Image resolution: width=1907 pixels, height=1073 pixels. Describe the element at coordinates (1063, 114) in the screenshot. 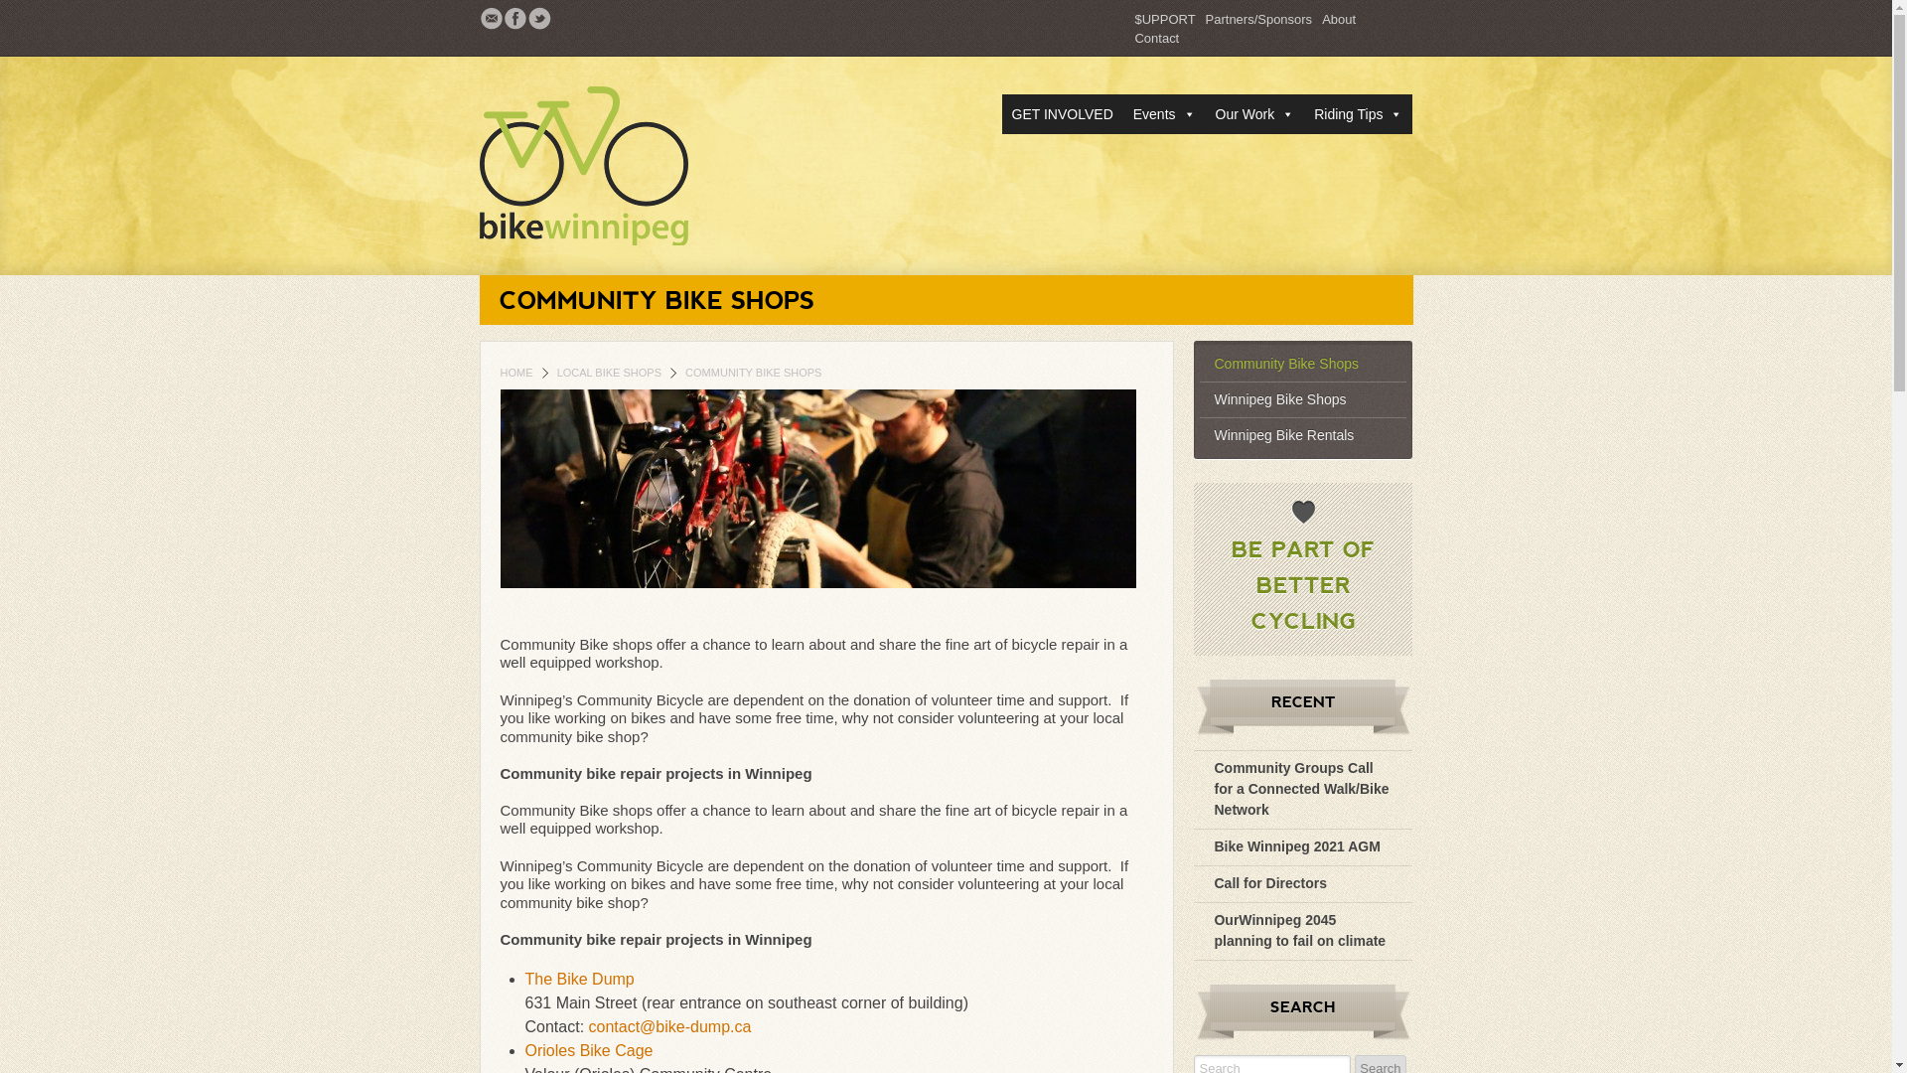

I see `GET INVOLVED` at that location.